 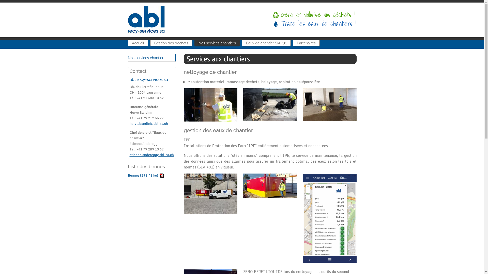 What do you see at coordinates (152, 58) in the screenshot?
I see `Nos services chantiers` at bounding box center [152, 58].